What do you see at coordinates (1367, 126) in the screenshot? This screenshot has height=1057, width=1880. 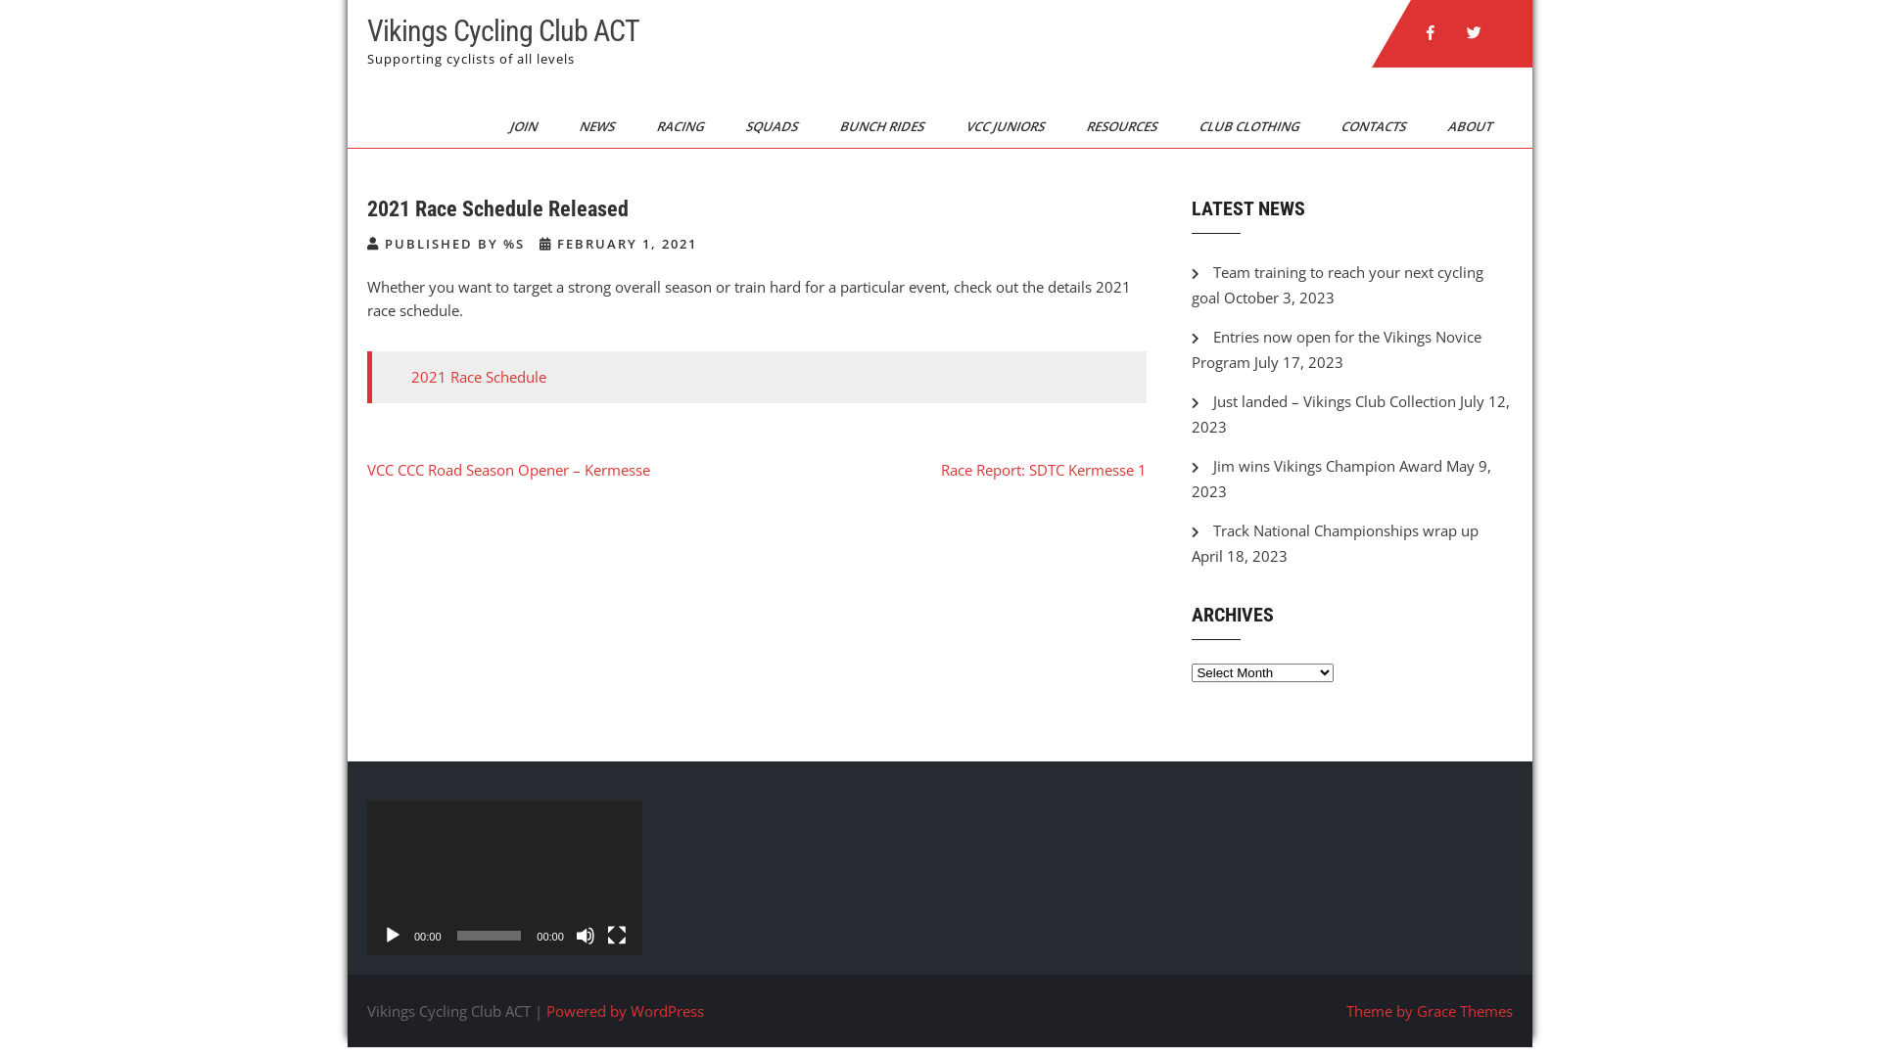 I see `CONTACTS` at bounding box center [1367, 126].